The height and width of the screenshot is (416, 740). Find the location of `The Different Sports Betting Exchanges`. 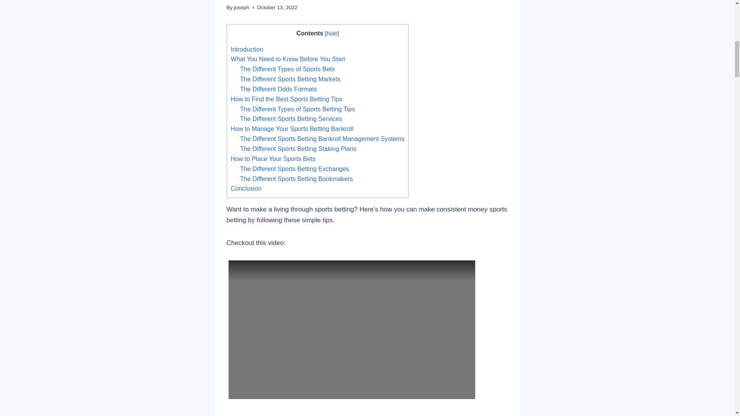

The Different Sports Betting Exchanges is located at coordinates (294, 169).